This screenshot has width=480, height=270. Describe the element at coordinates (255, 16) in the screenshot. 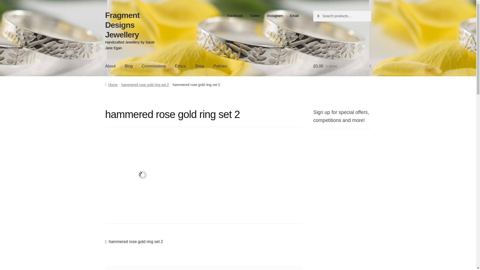

I see `Keep up to date with Twitter` at that location.